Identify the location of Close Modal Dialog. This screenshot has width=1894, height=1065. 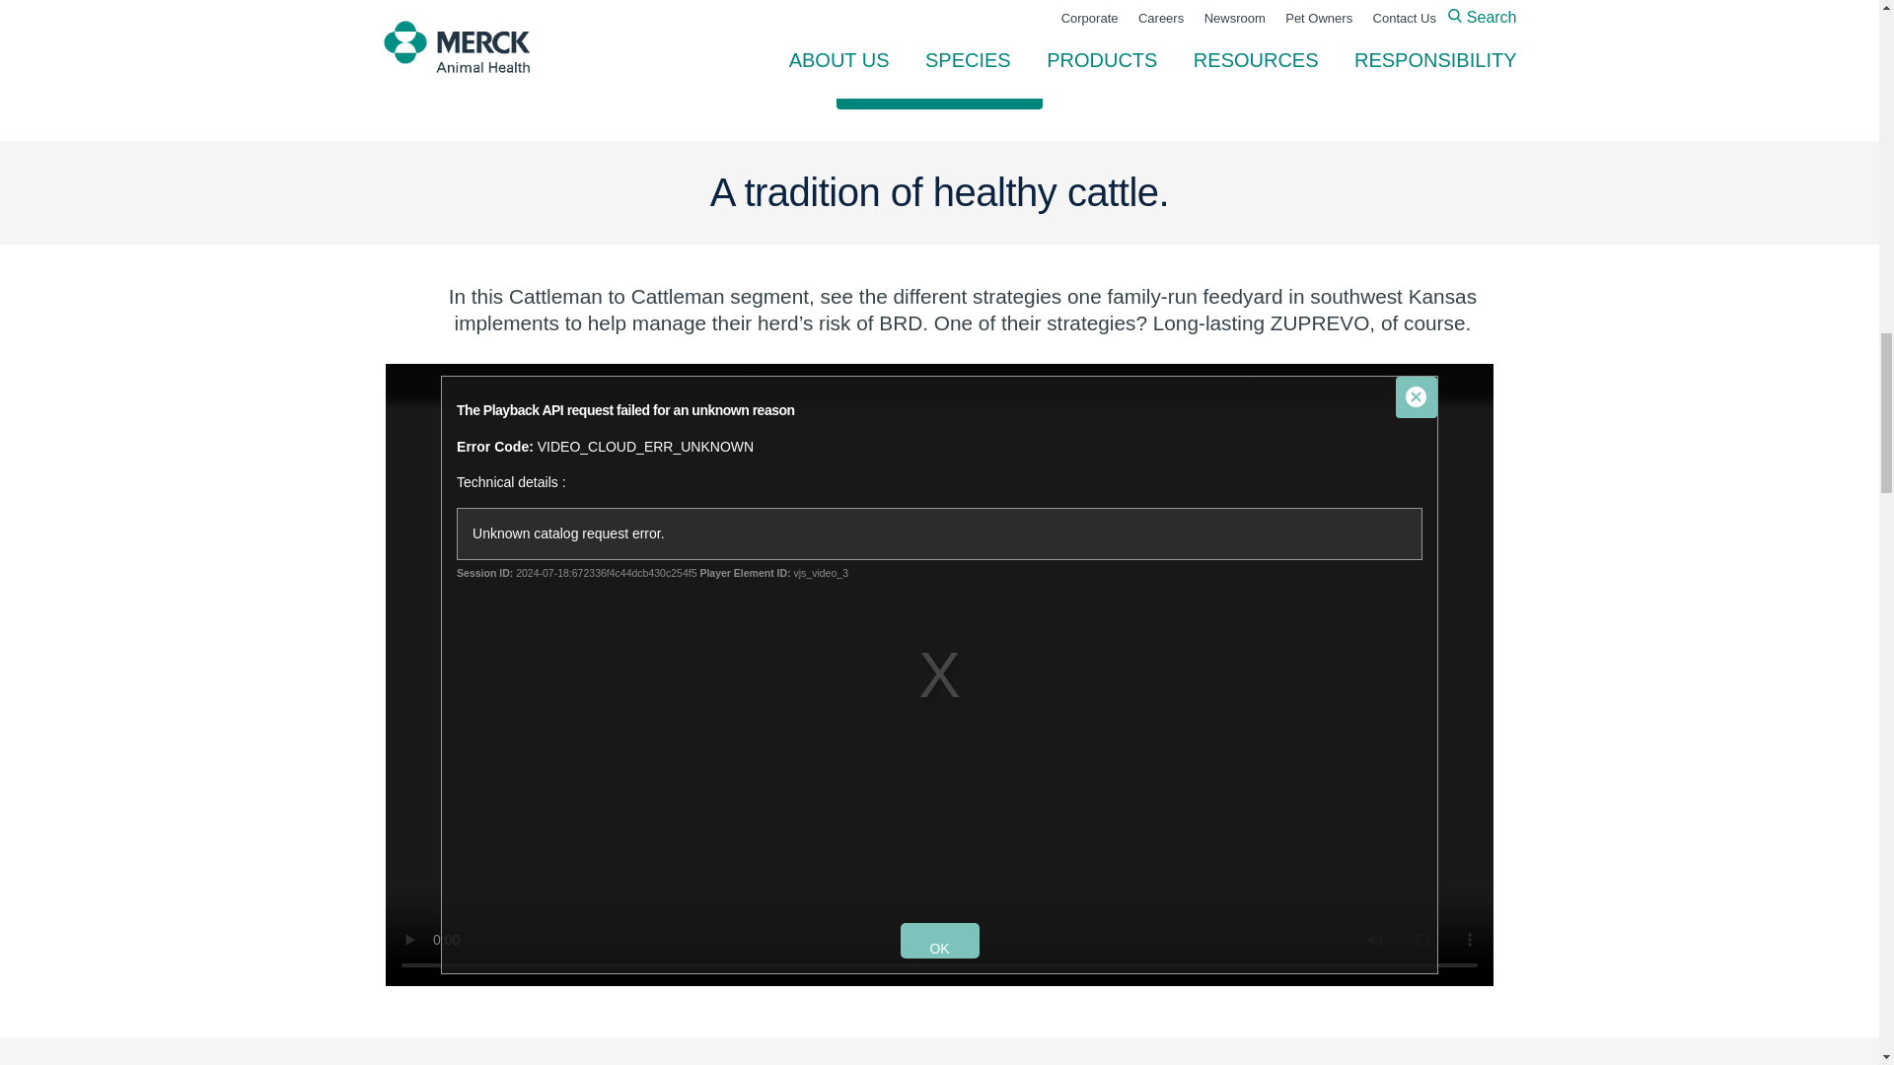
(1417, 397).